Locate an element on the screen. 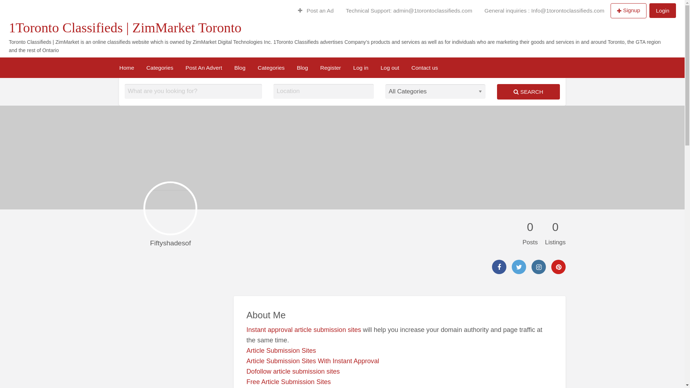 The height and width of the screenshot is (388, 690). Blog is located at coordinates (27, 52).